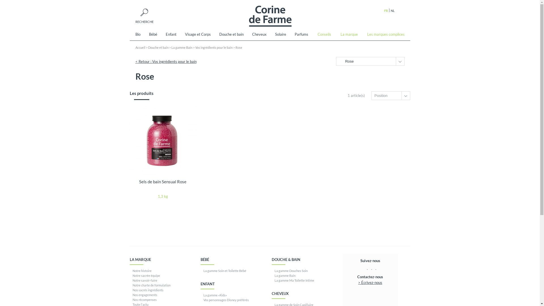 This screenshot has width=544, height=306. Describe the element at coordinates (152, 285) in the screenshot. I see `Notre charte de formulation` at that location.